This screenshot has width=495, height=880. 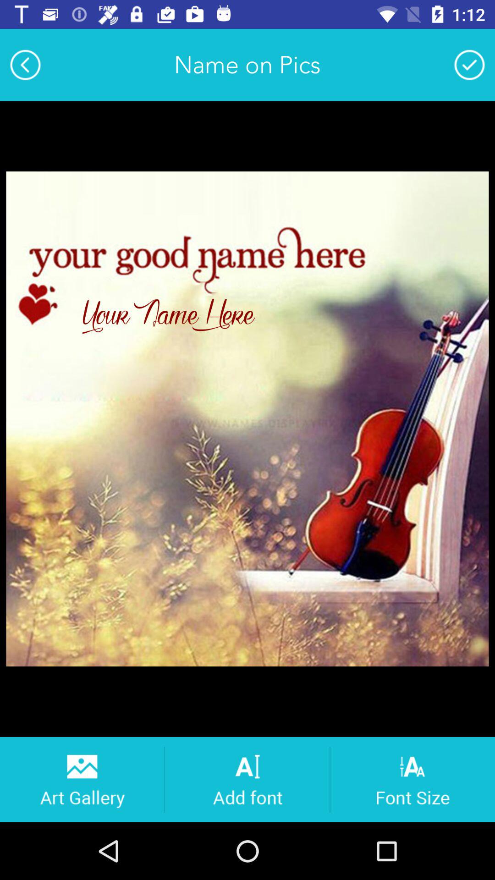 I want to click on save image, so click(x=469, y=65).